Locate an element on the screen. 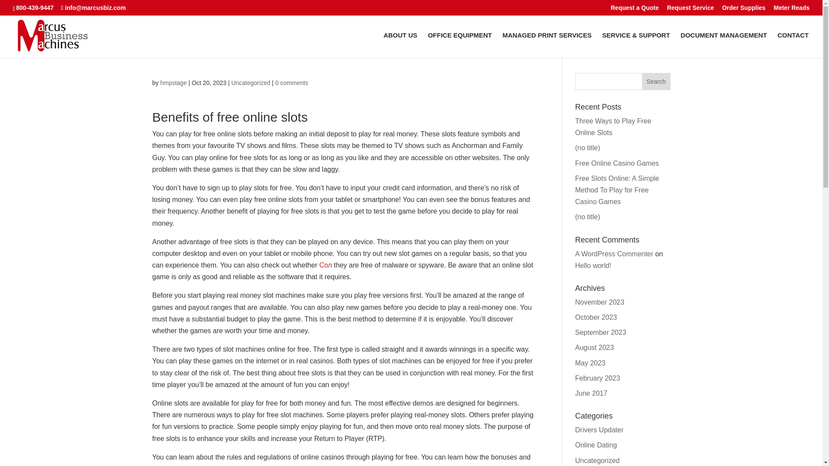 The image size is (829, 466). ABOUT US is located at coordinates (400, 45).